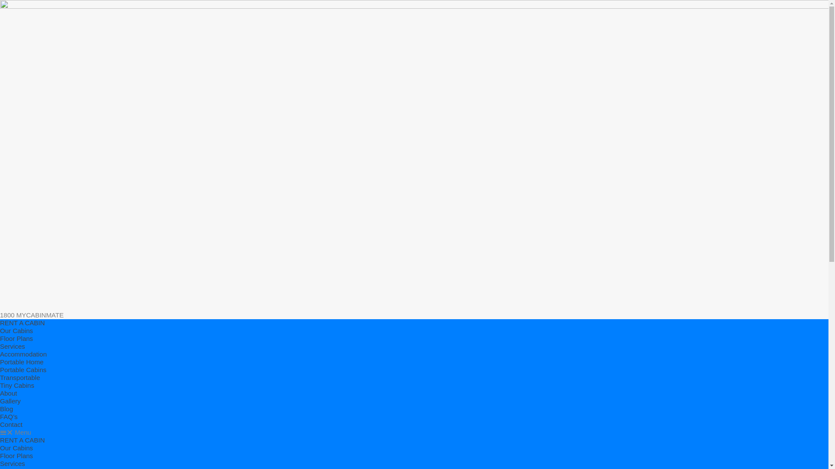  Describe the element at coordinates (17, 330) in the screenshot. I see `Our Cabins` at that location.